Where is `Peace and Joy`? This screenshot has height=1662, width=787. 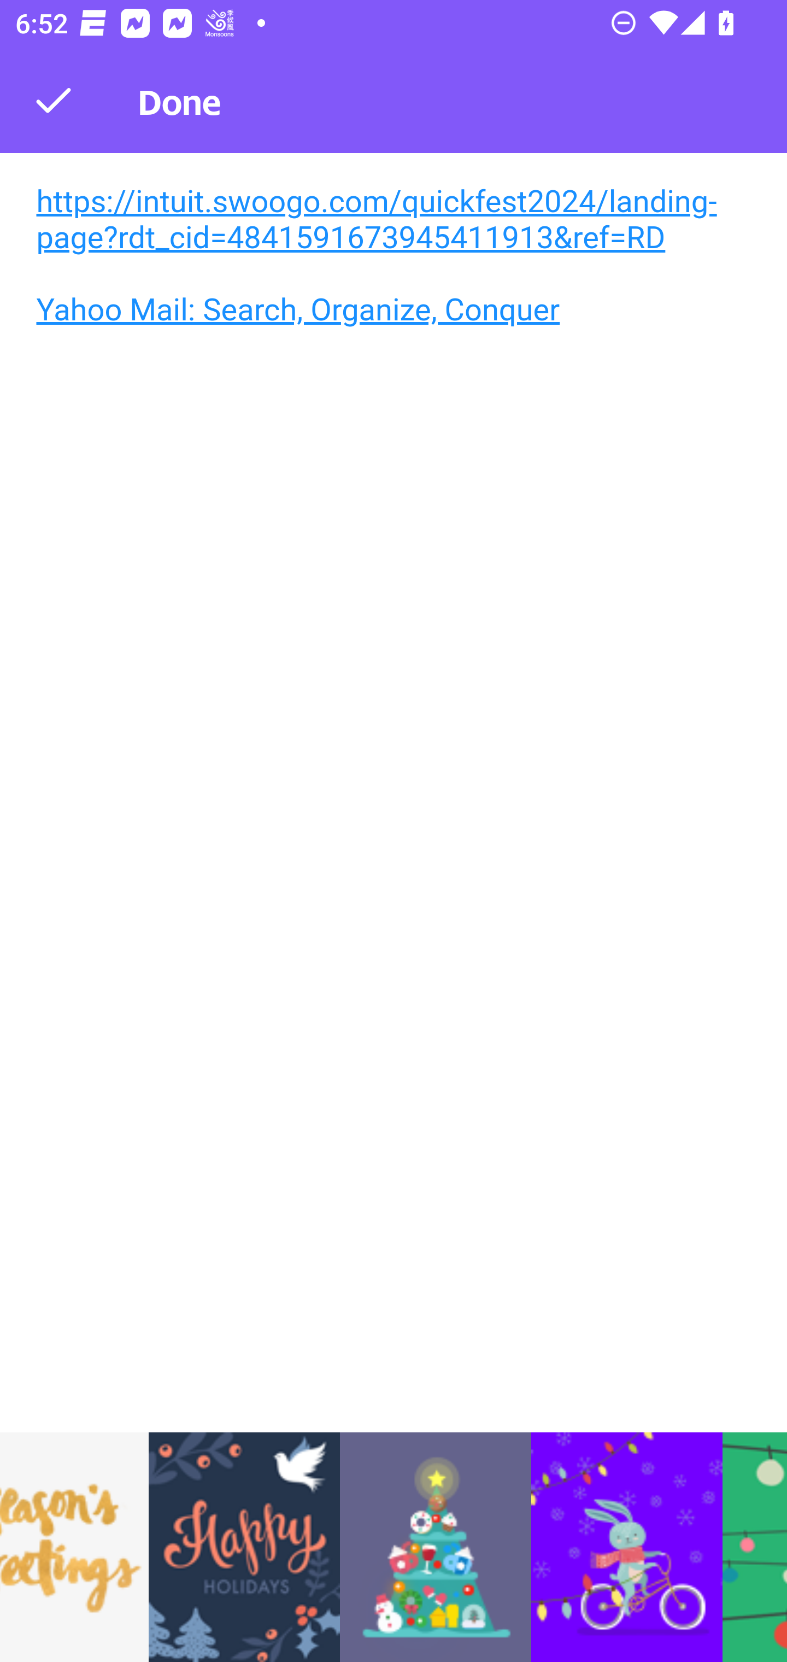 Peace and Joy is located at coordinates (244, 1547).